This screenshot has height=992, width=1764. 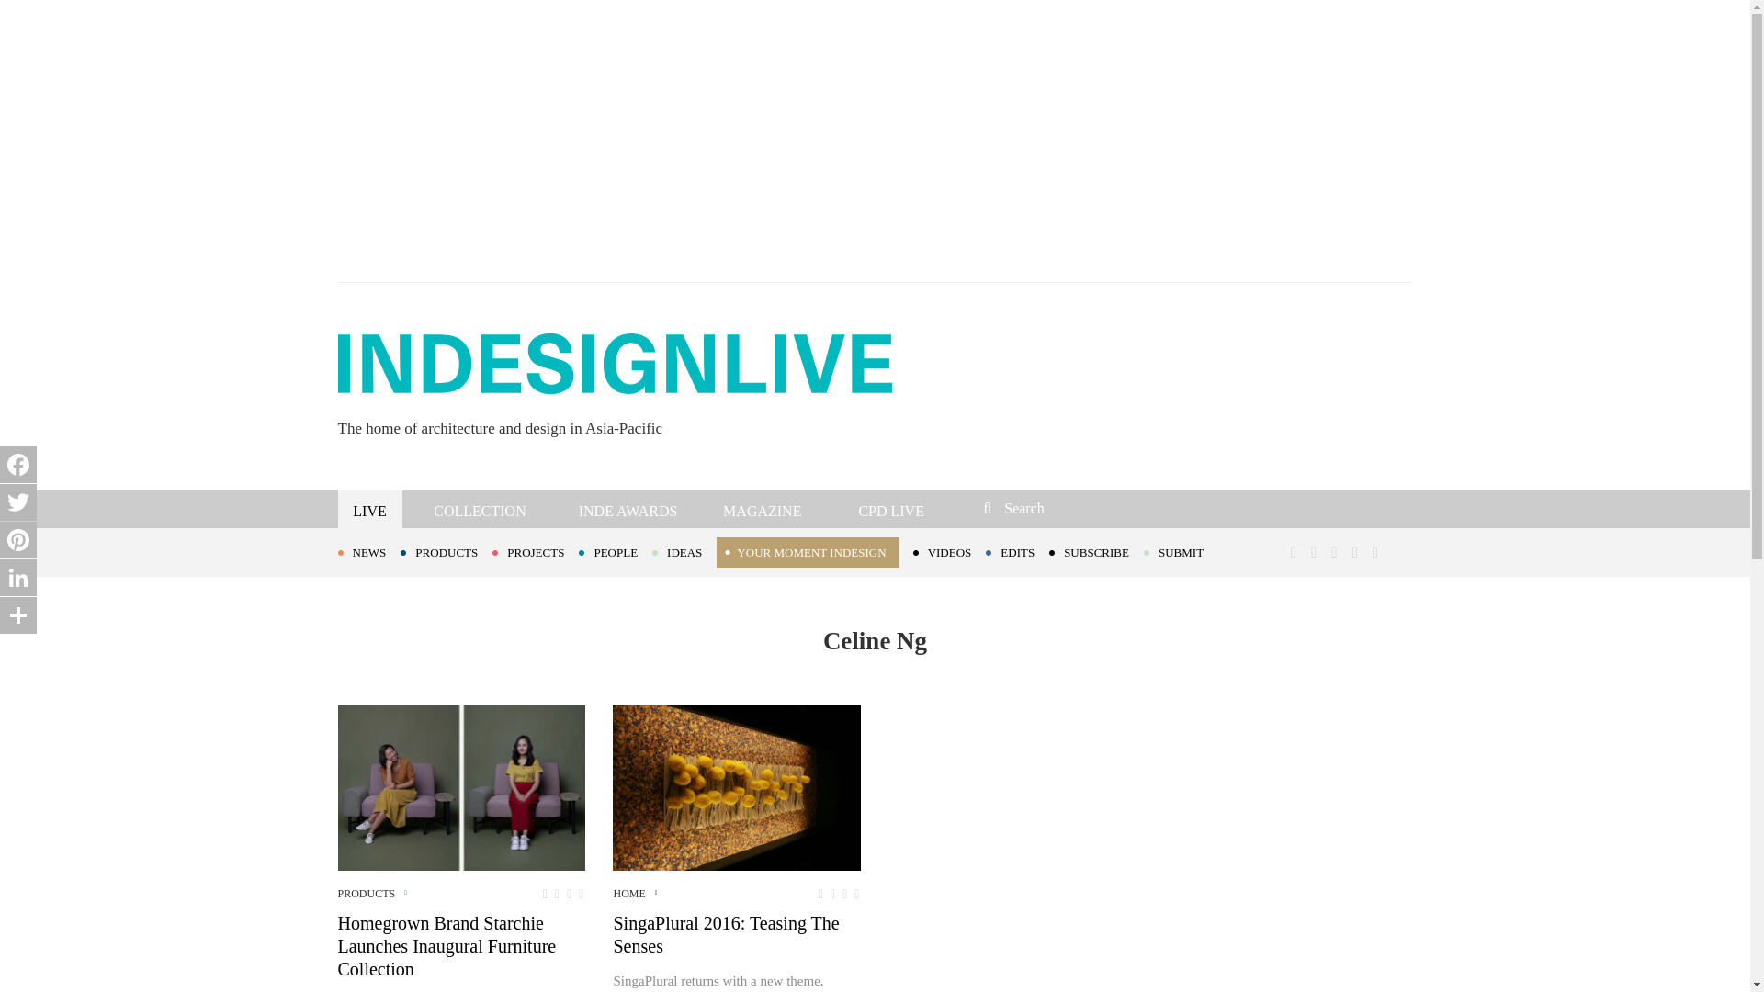 I want to click on Twitter, so click(x=18, y=502).